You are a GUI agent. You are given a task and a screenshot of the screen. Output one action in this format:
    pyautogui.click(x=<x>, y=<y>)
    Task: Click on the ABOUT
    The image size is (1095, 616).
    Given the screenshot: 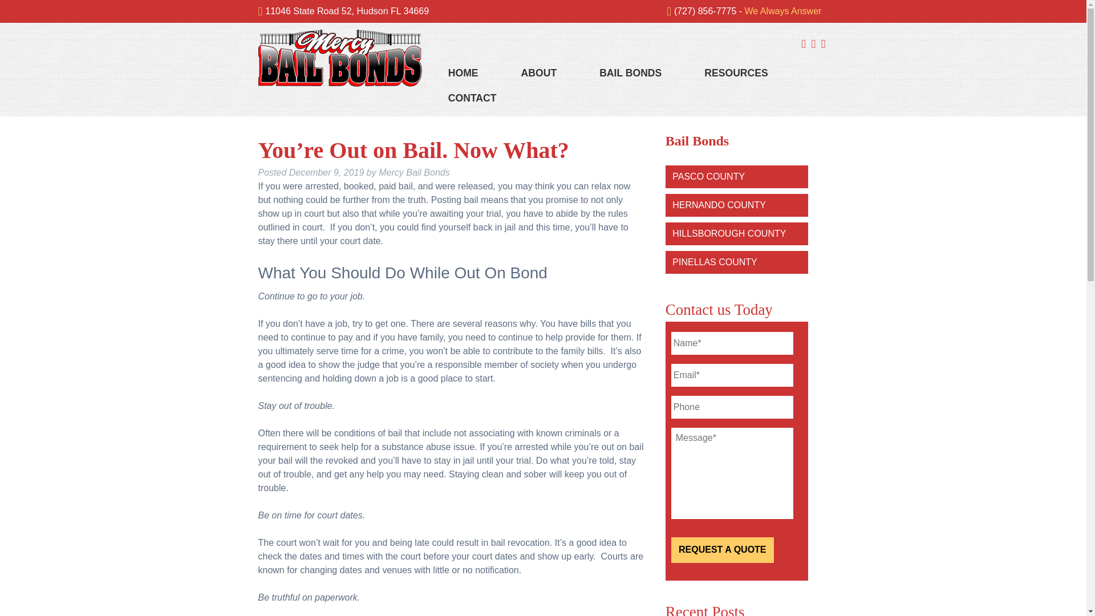 What is the action you would take?
    pyautogui.click(x=539, y=71)
    